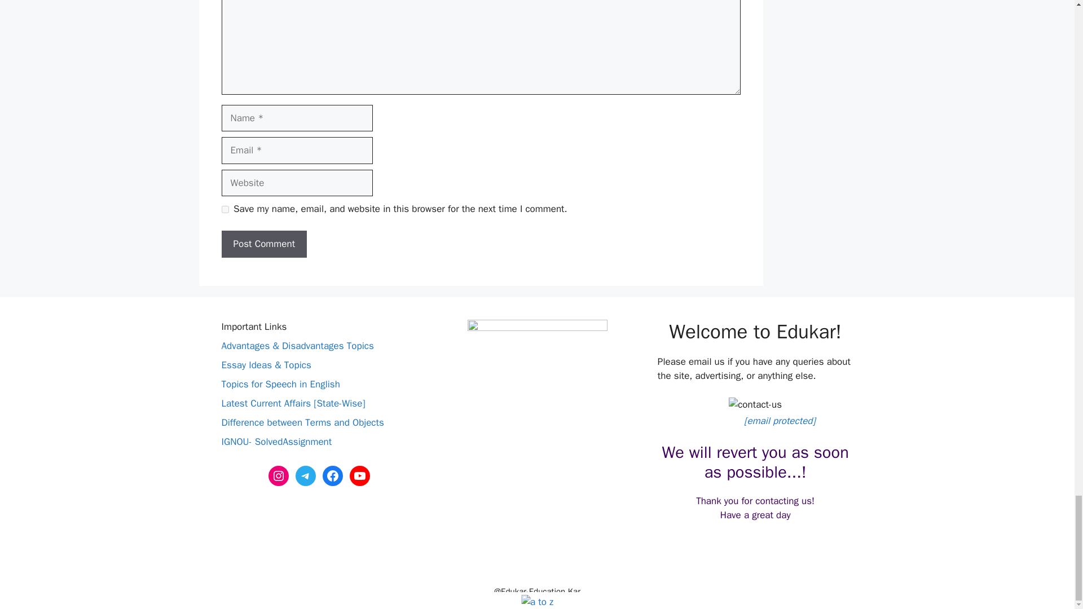 This screenshot has height=609, width=1083. I want to click on yes, so click(224, 210).